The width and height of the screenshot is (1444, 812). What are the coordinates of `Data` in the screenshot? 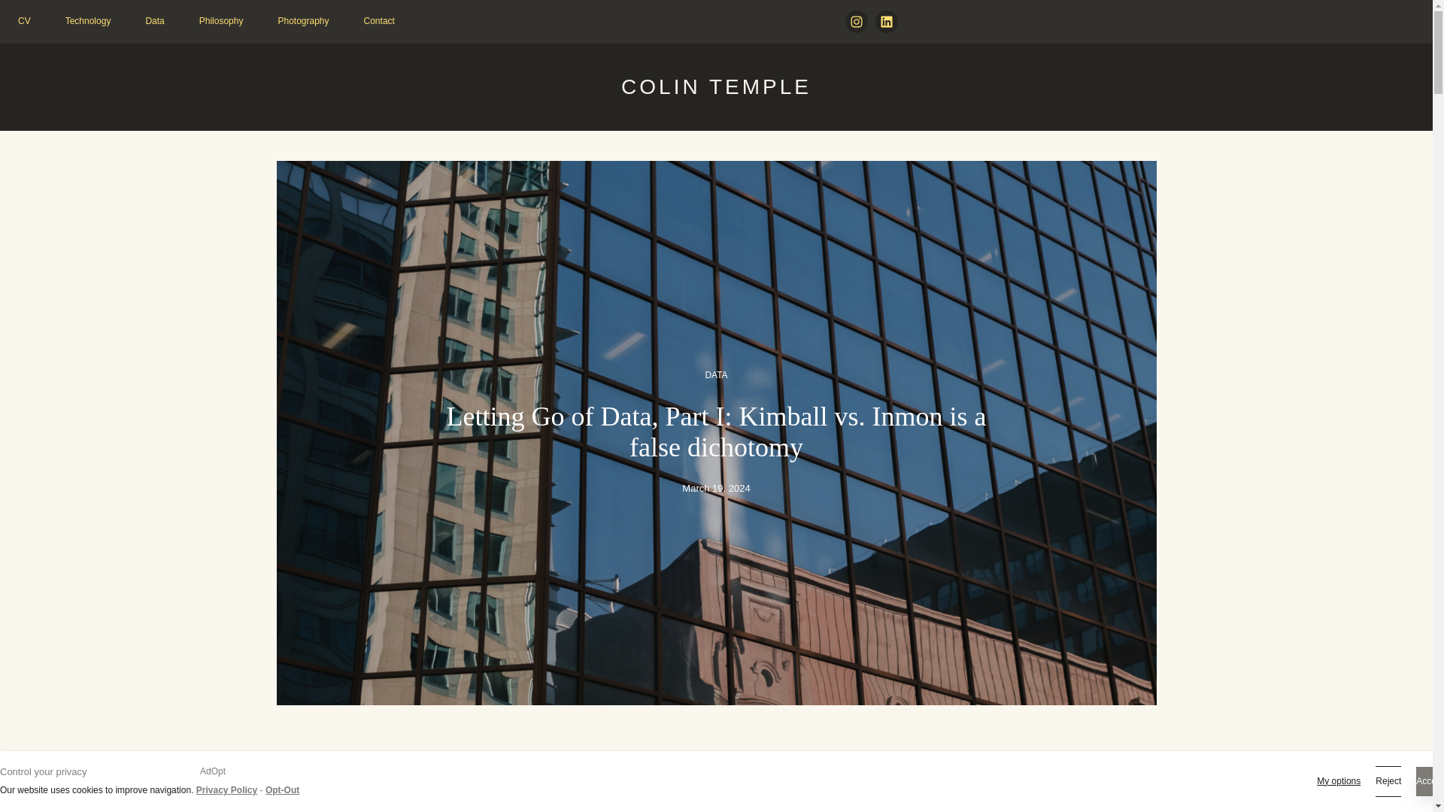 It's located at (155, 21).